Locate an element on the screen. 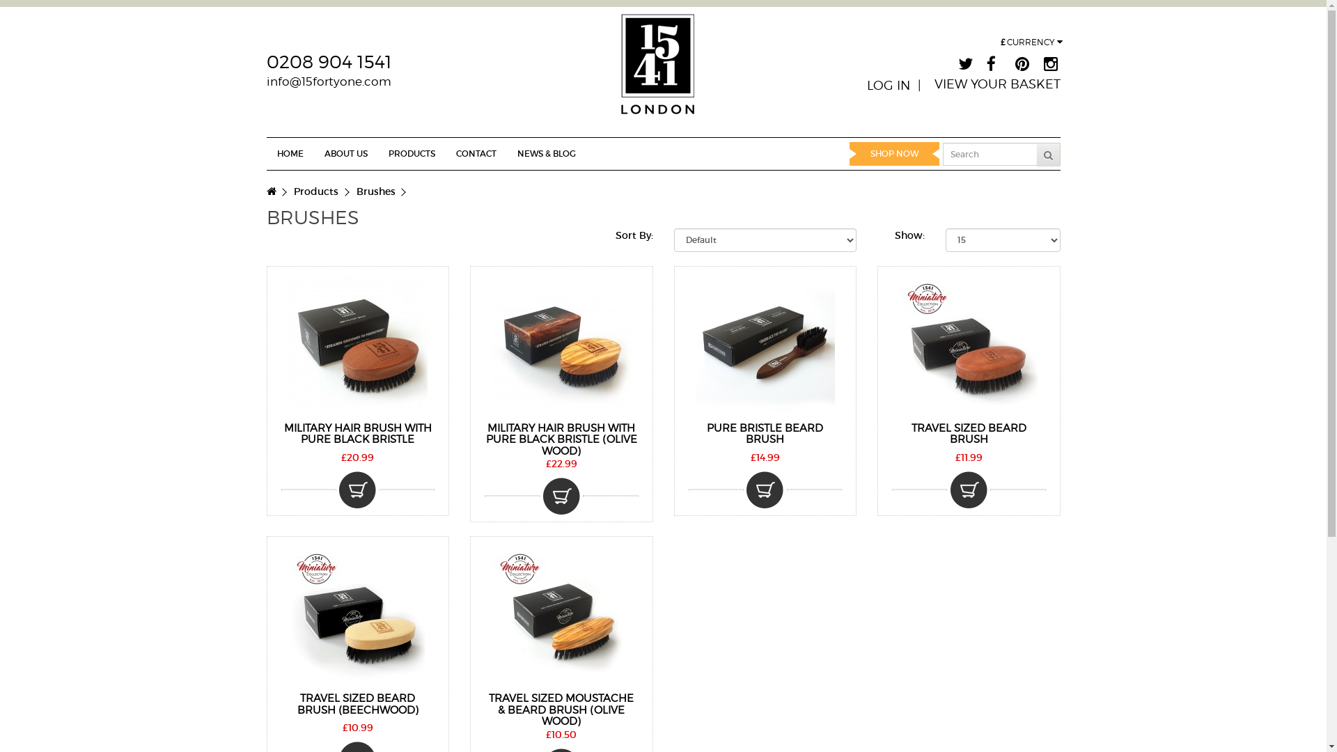  ABOUT US is located at coordinates (345, 154).